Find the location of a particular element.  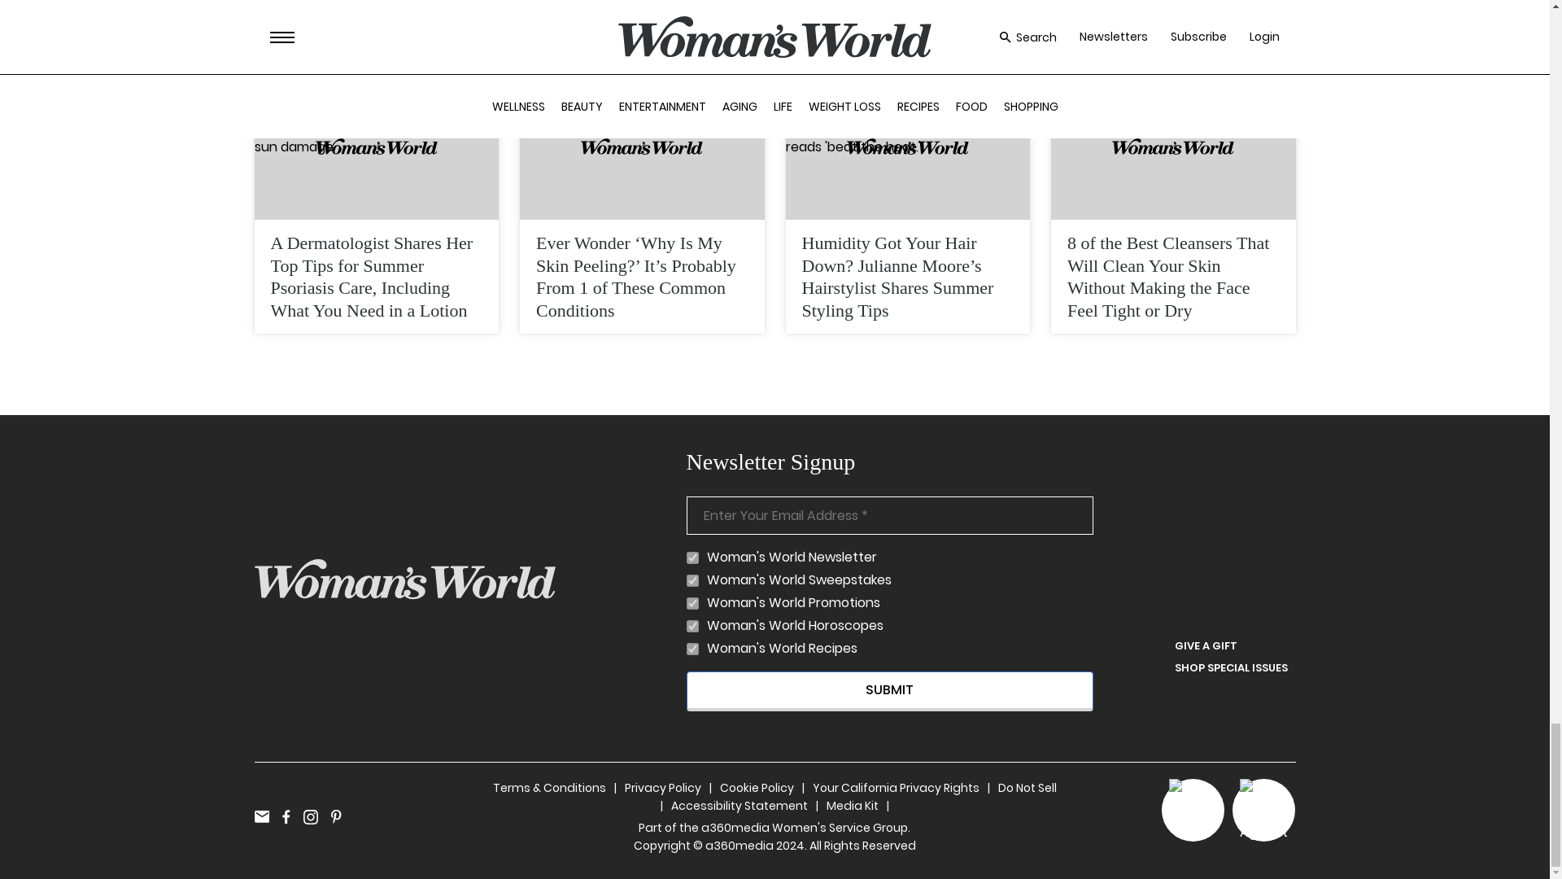

1 is located at coordinates (692, 581).